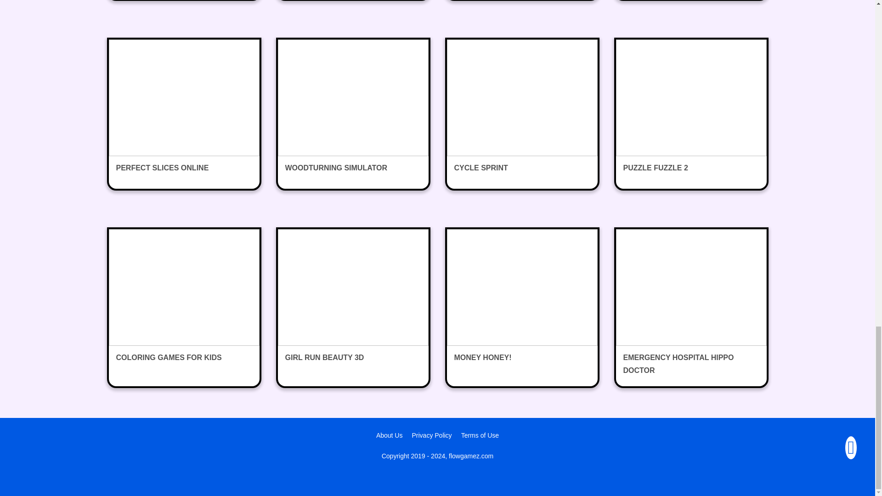 This screenshot has height=496, width=882. Describe the element at coordinates (353, 304) in the screenshot. I see `GIRL RUN BEAUTY 3D` at that location.